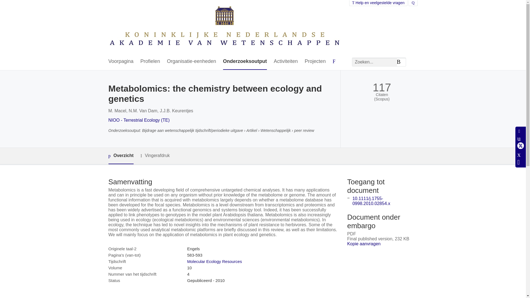 The width and height of the screenshot is (530, 298). Describe the element at coordinates (286, 62) in the screenshot. I see `Activiteiten` at that location.